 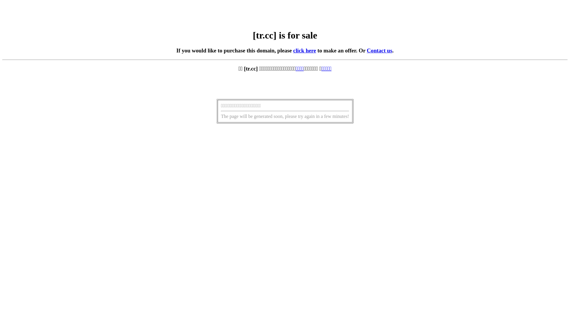 I want to click on Contact us, so click(x=380, y=50).